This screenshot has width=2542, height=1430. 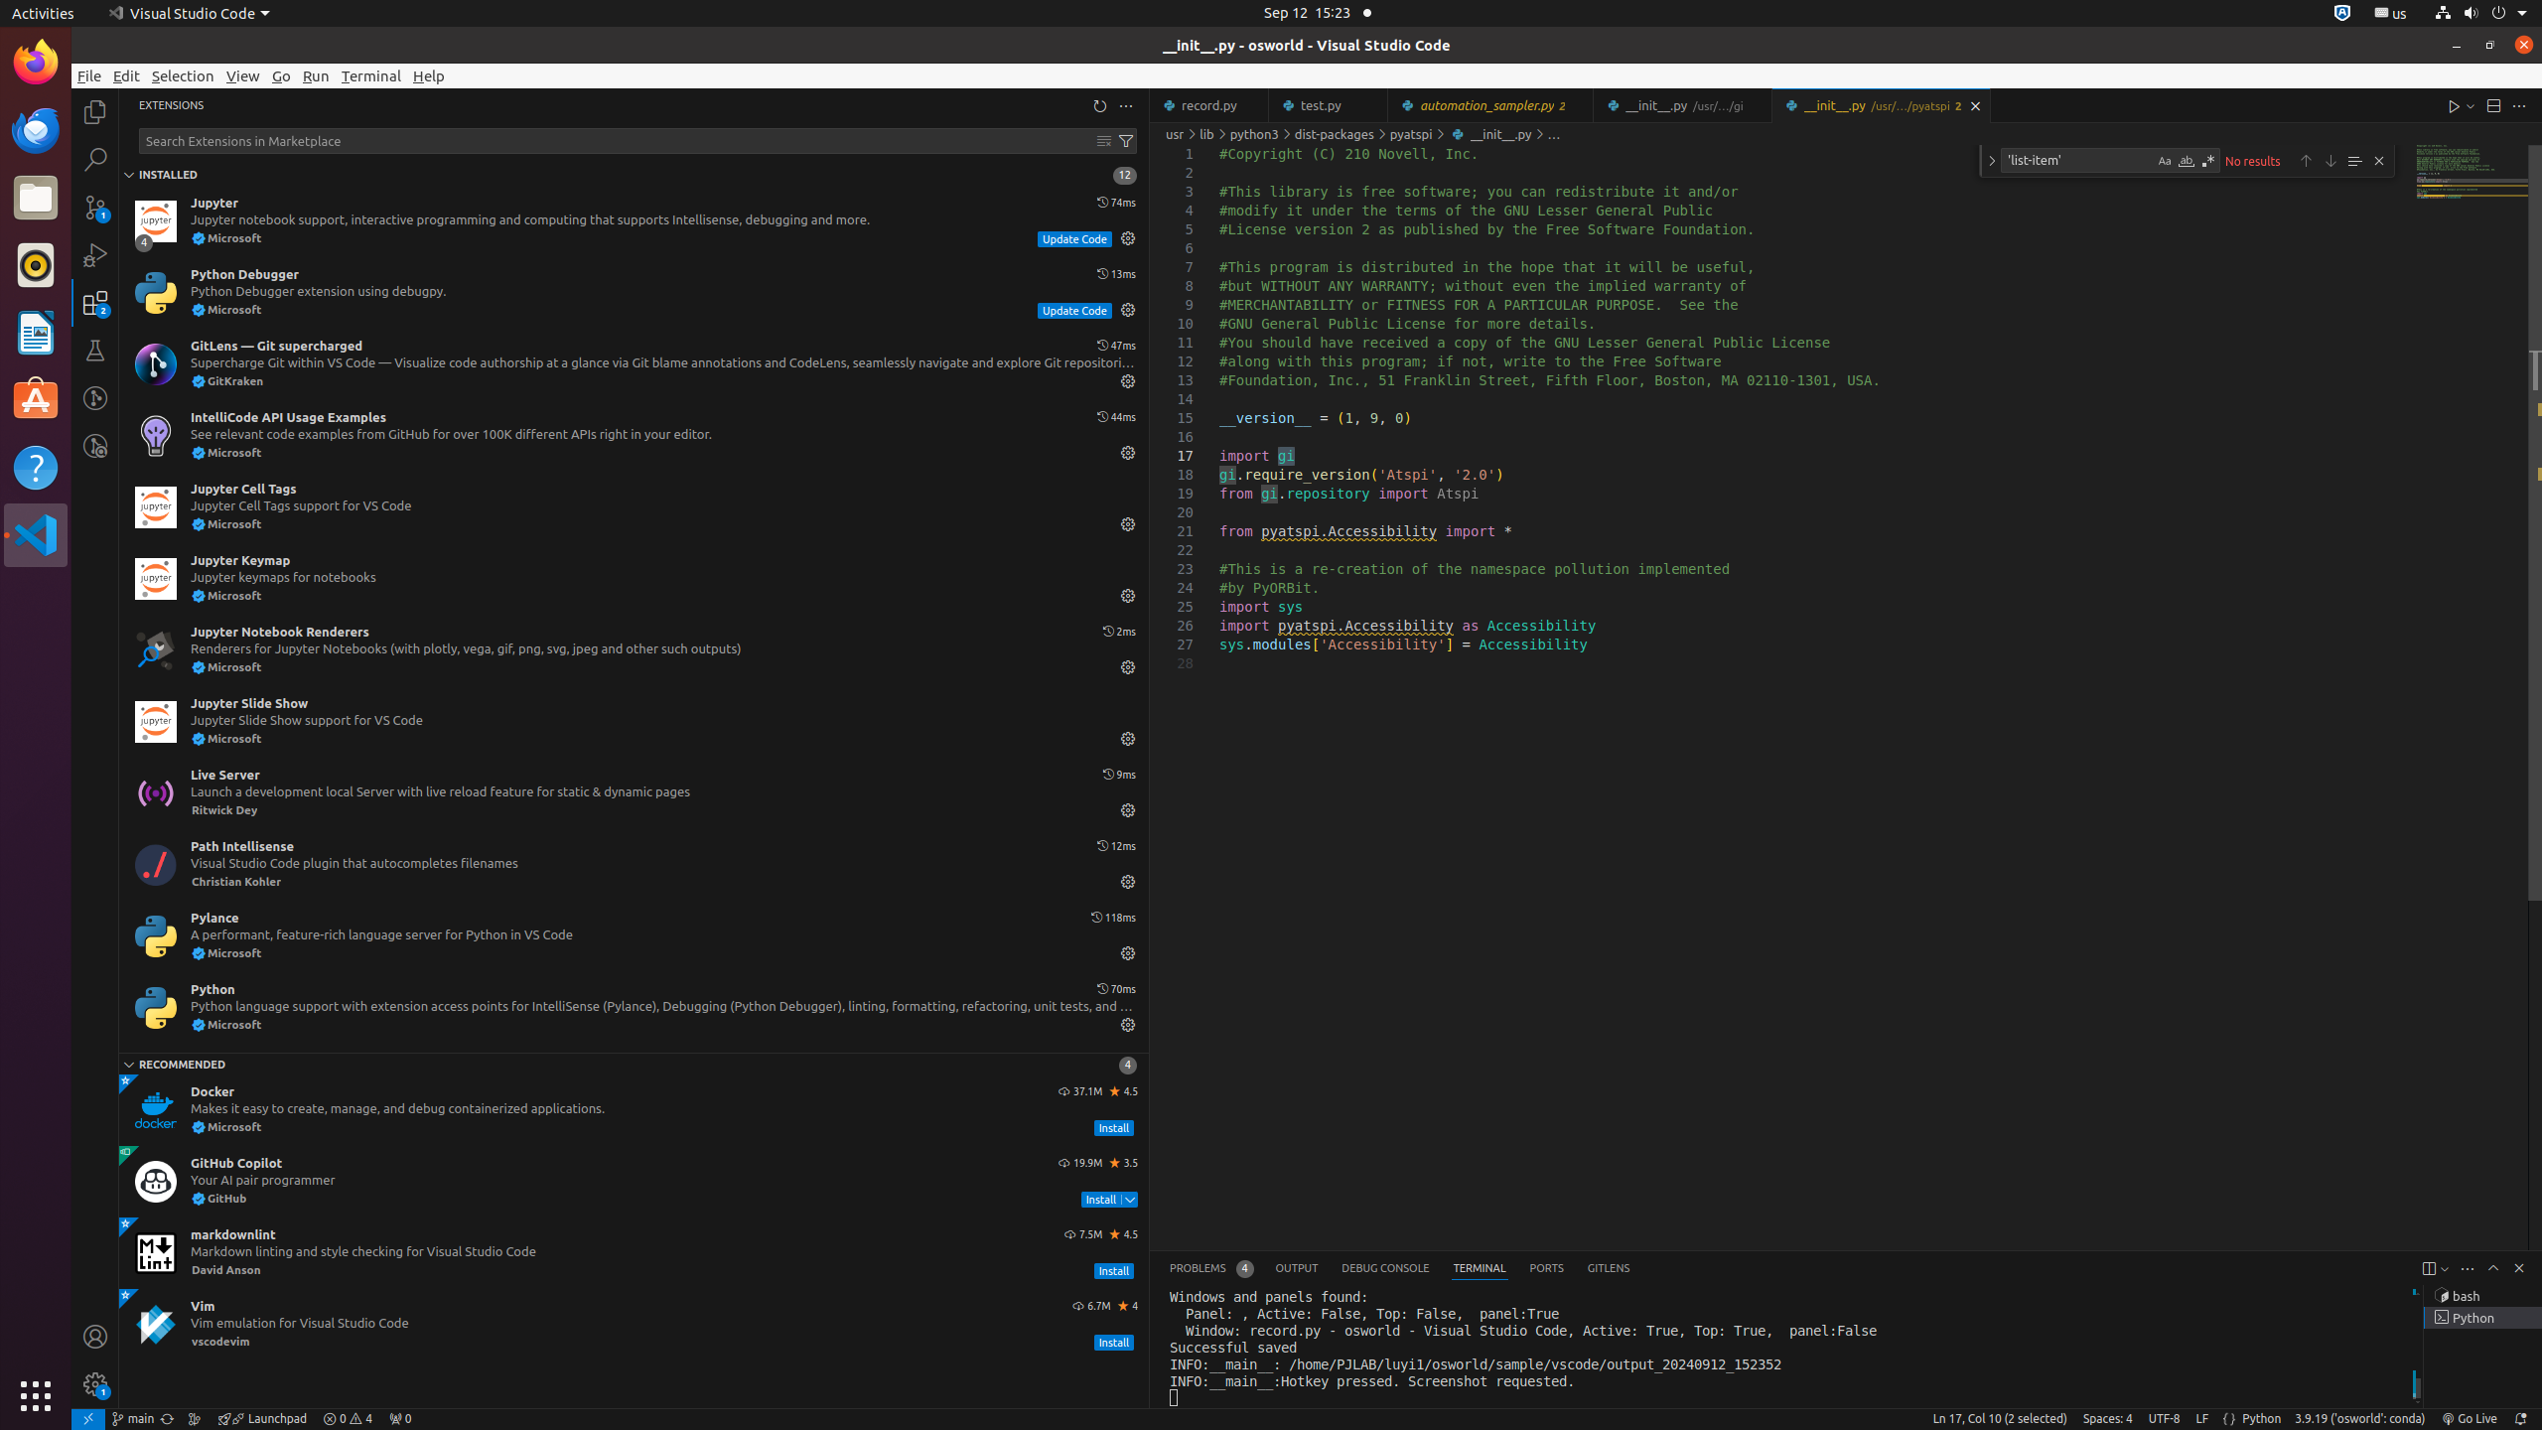 I want to click on File, so click(x=89, y=75).